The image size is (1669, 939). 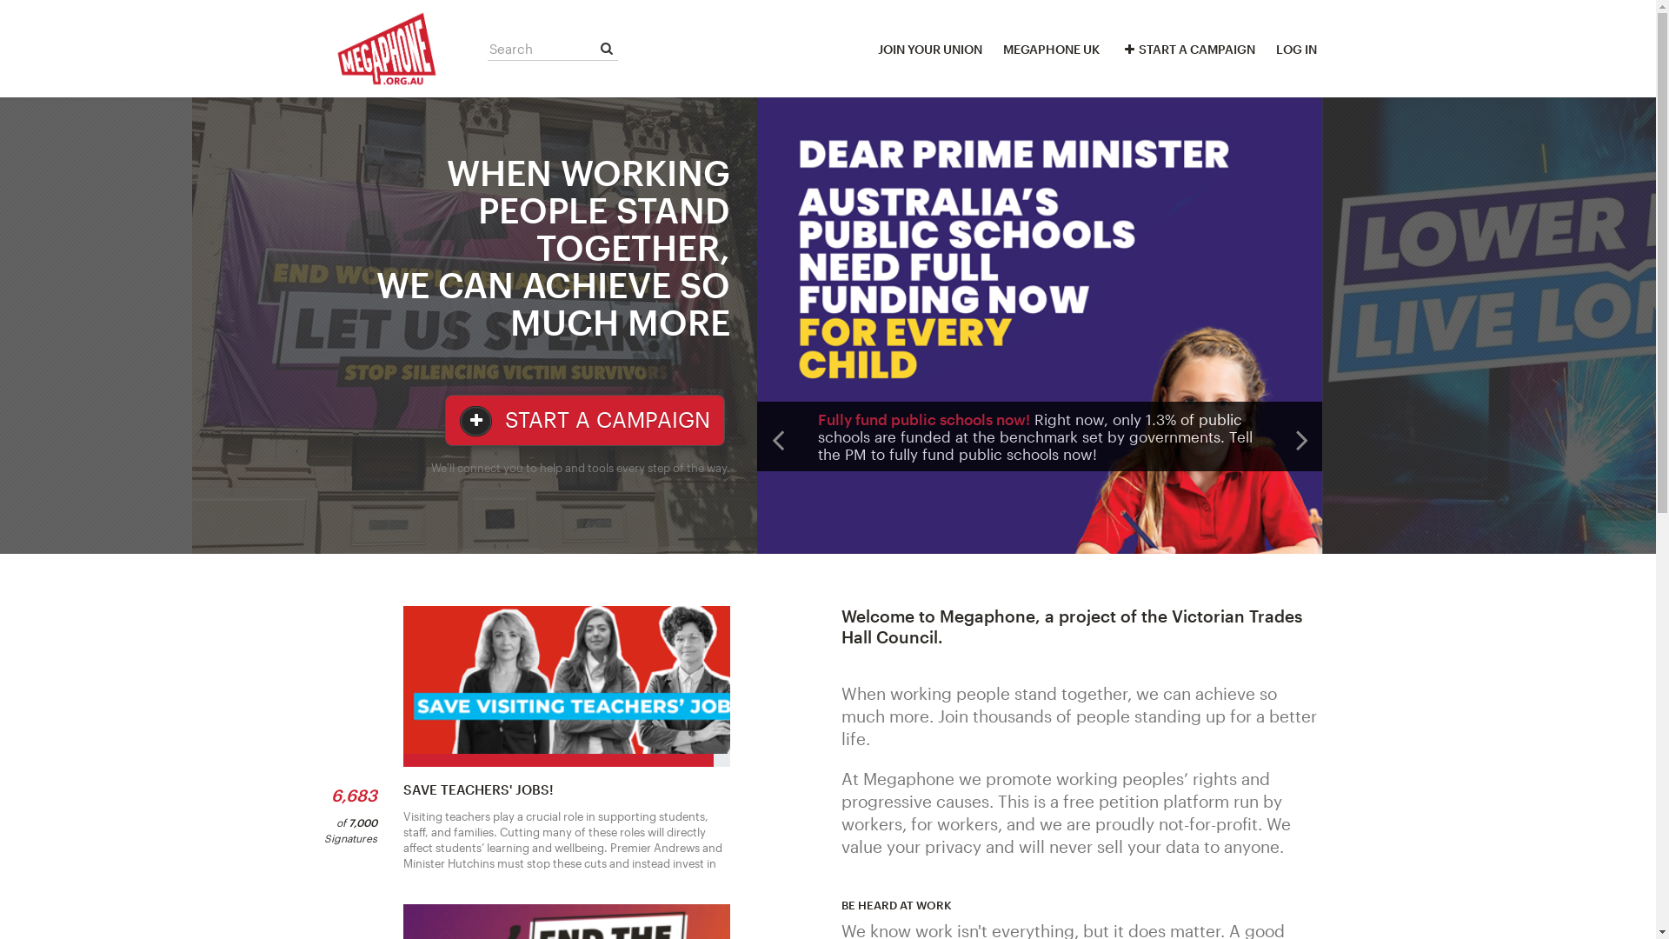 I want to click on START A CAMPAIGN, so click(x=585, y=421).